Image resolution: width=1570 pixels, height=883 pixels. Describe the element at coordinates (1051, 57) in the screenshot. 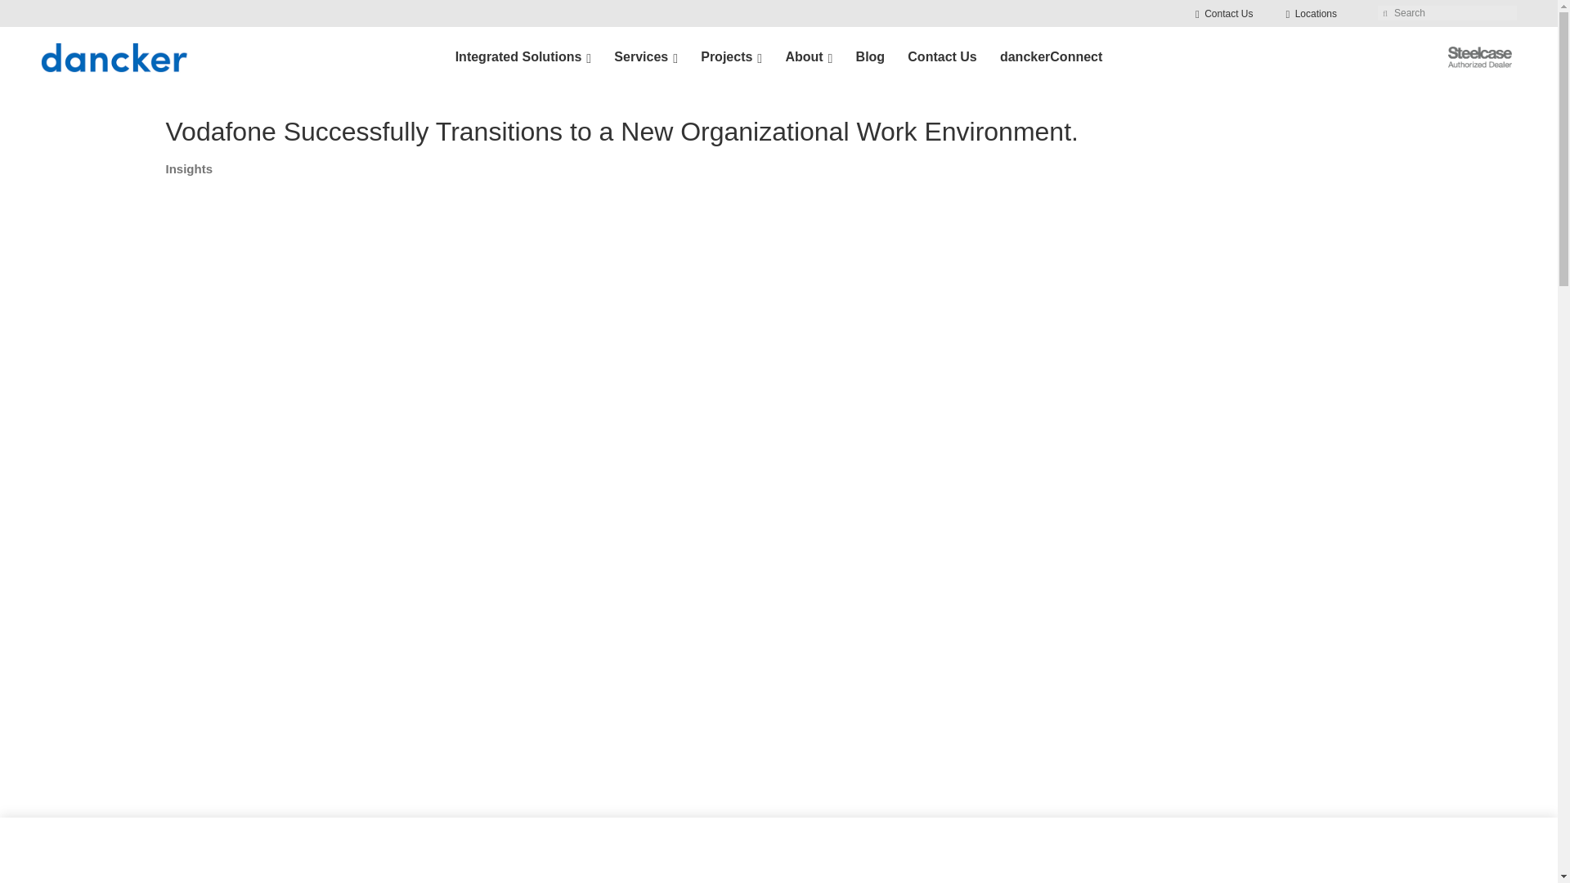

I see `danckerConnect` at that location.